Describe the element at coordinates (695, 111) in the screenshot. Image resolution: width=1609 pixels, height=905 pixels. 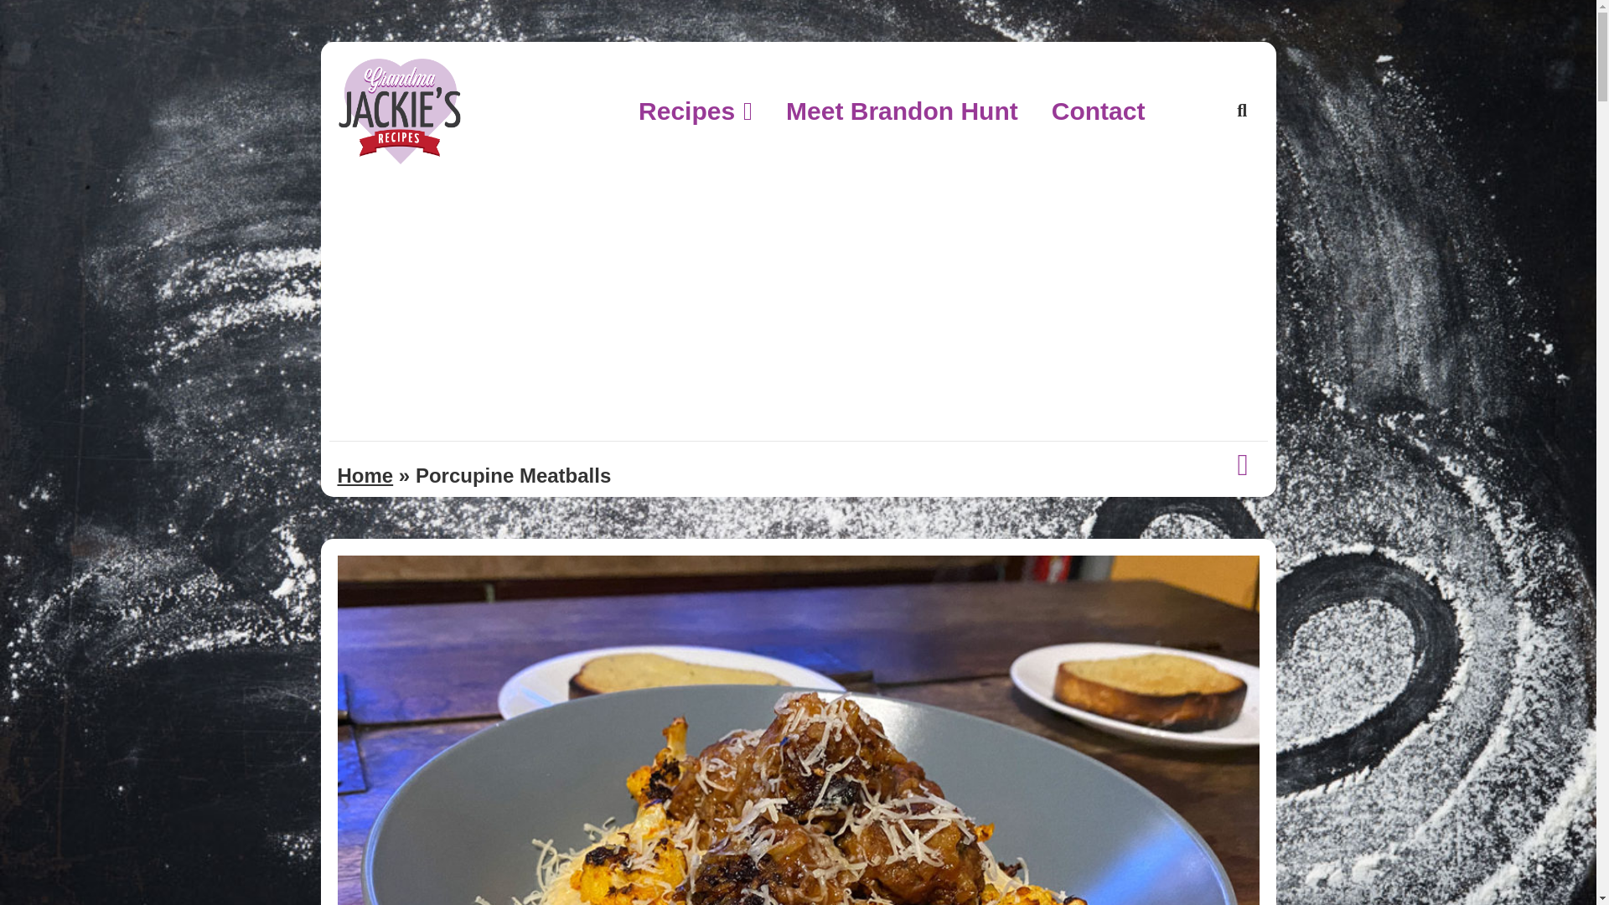
I see `Recipes` at that location.